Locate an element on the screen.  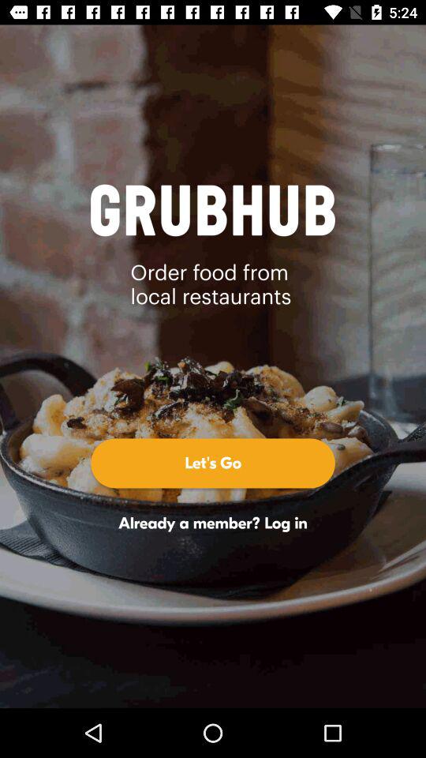
jump to let's go item is located at coordinates (213, 463).